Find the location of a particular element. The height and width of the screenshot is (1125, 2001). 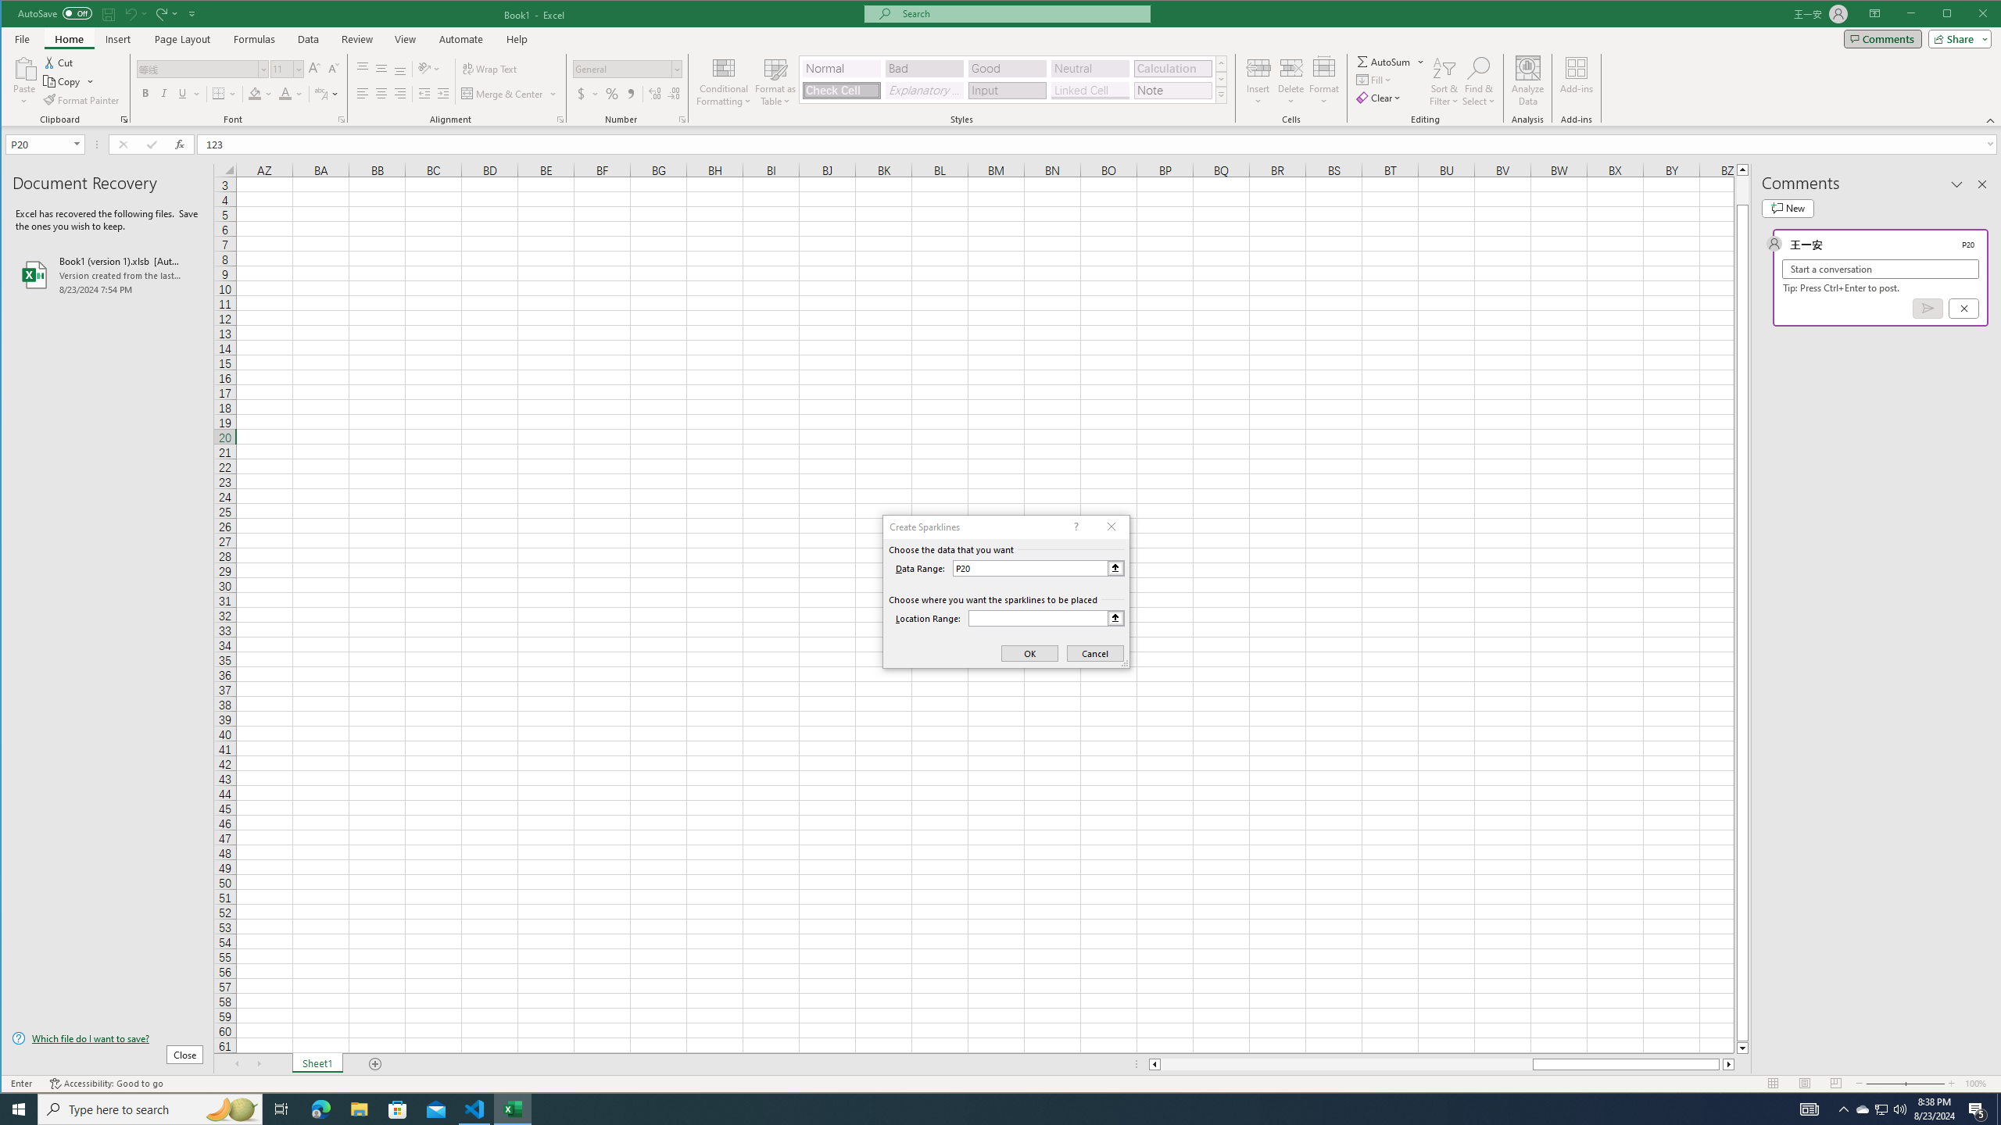

Accounting Number Format is located at coordinates (582, 94).